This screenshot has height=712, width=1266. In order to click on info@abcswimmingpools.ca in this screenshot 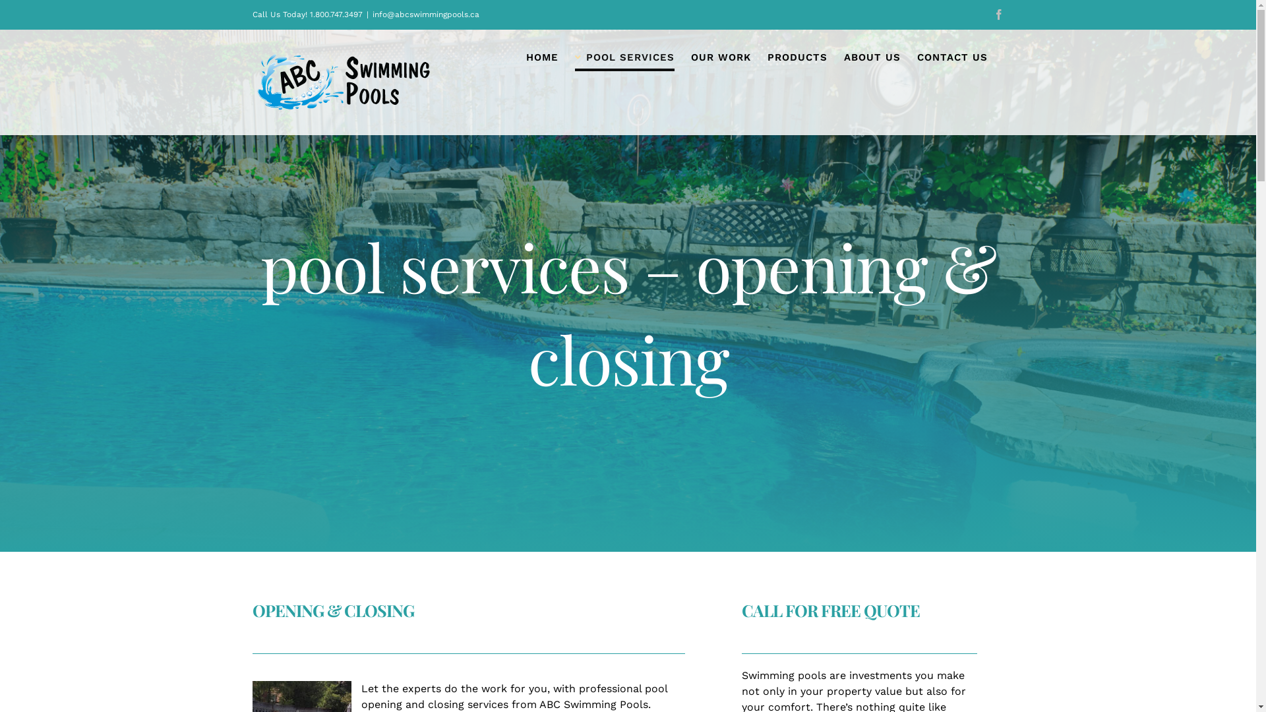, I will do `click(425, 15)`.